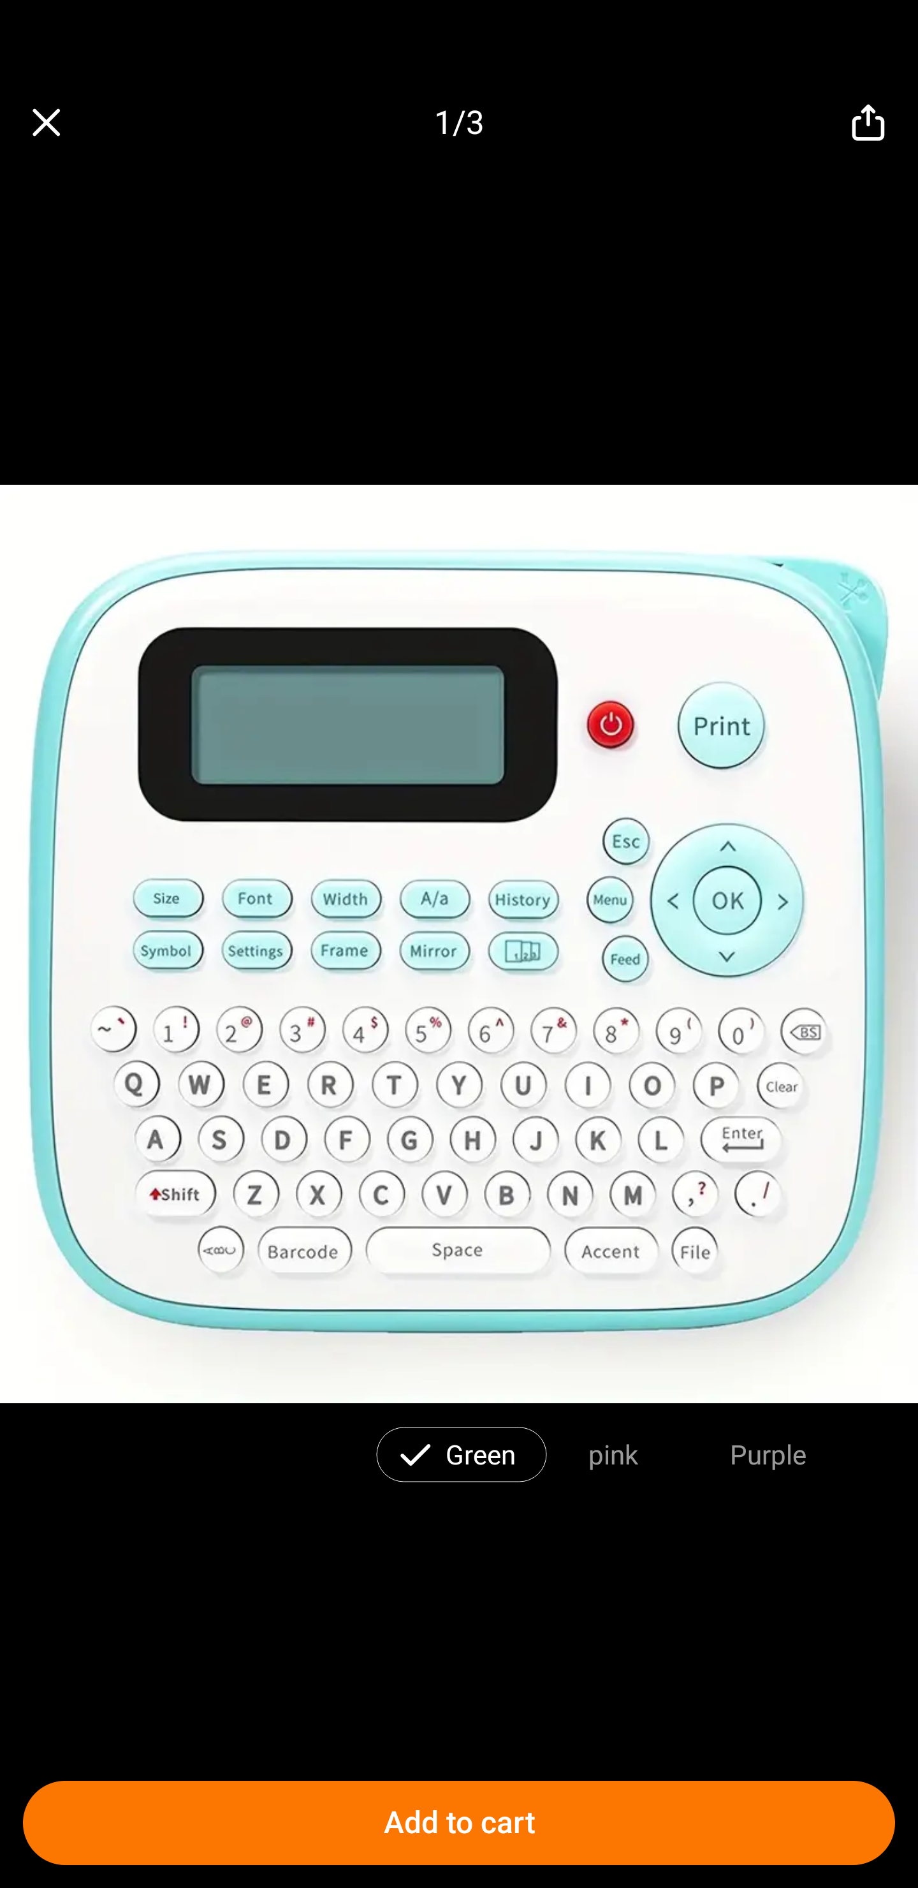  Describe the element at coordinates (868, 122) in the screenshot. I see `share` at that location.